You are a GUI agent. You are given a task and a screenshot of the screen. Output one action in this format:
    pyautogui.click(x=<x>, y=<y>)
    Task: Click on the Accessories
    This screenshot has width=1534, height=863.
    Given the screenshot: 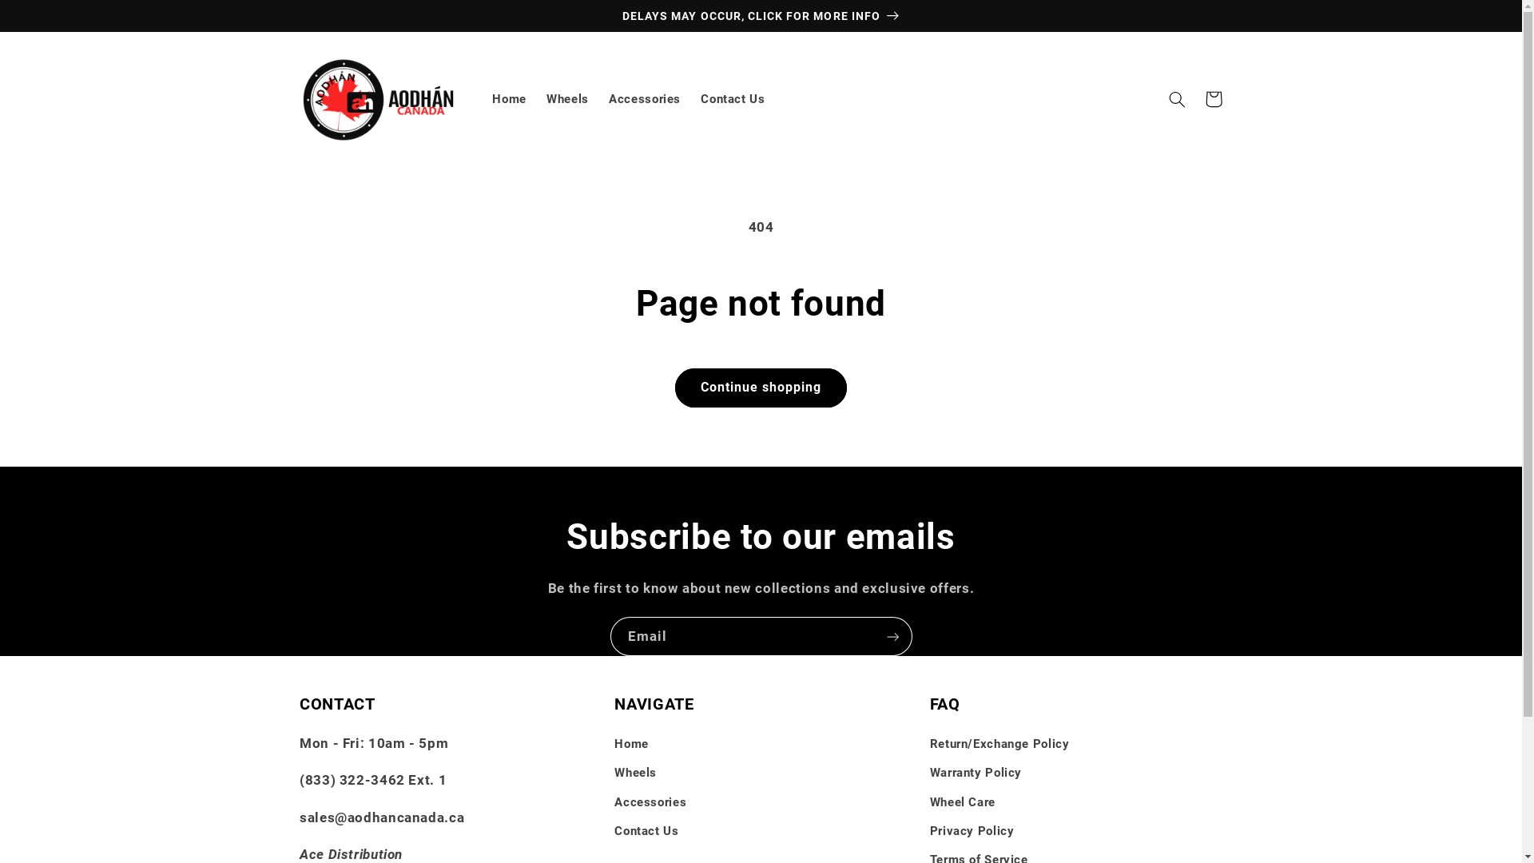 What is the action you would take?
    pyautogui.click(x=650, y=802)
    